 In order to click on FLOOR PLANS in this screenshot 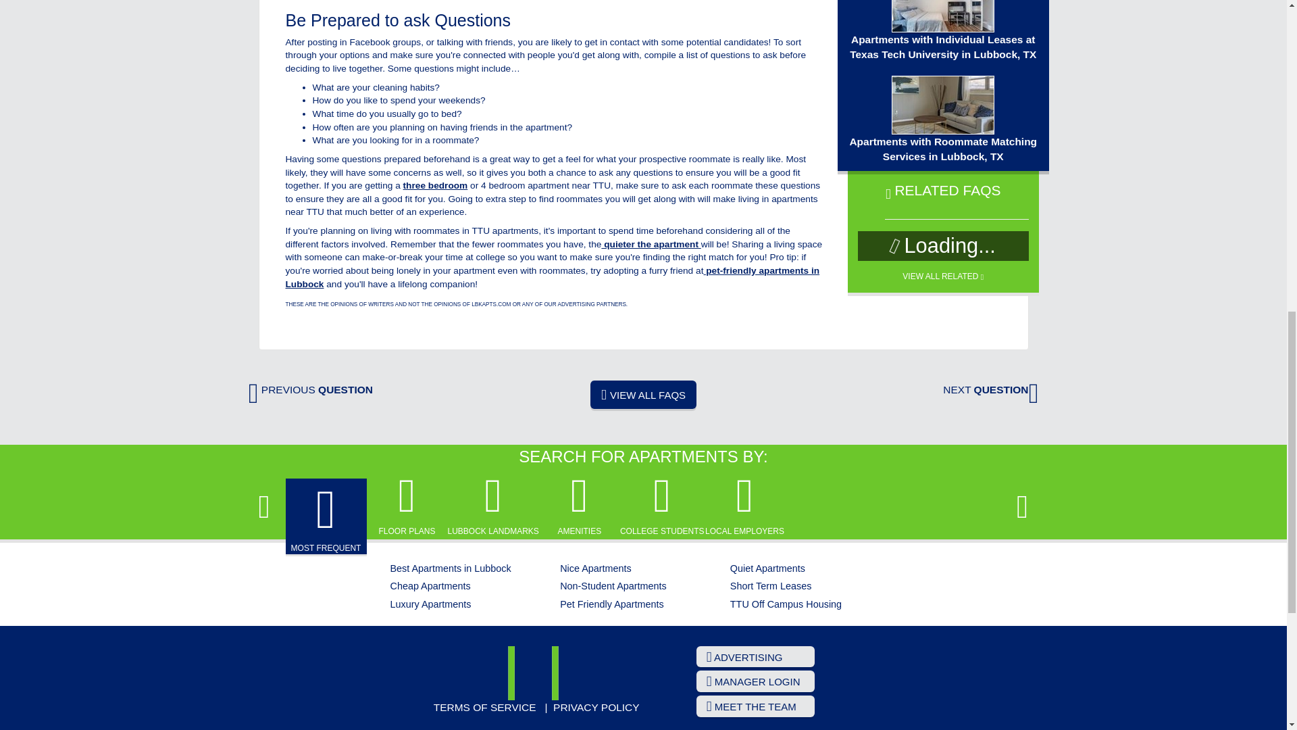, I will do `click(407, 504)`.